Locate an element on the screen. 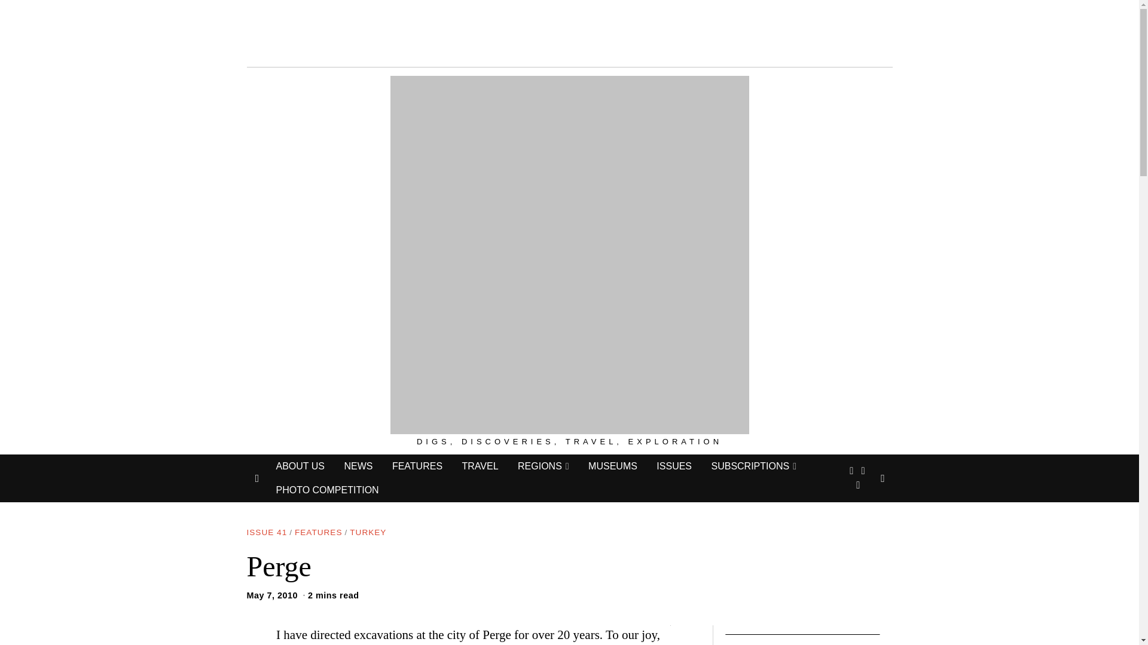 This screenshot has width=1148, height=645. NEWS is located at coordinates (358, 466).